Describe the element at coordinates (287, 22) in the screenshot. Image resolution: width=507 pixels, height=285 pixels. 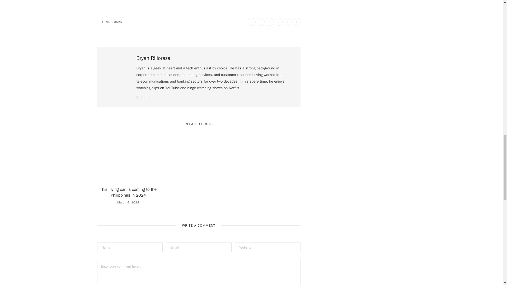
I see `LinkedIn` at that location.